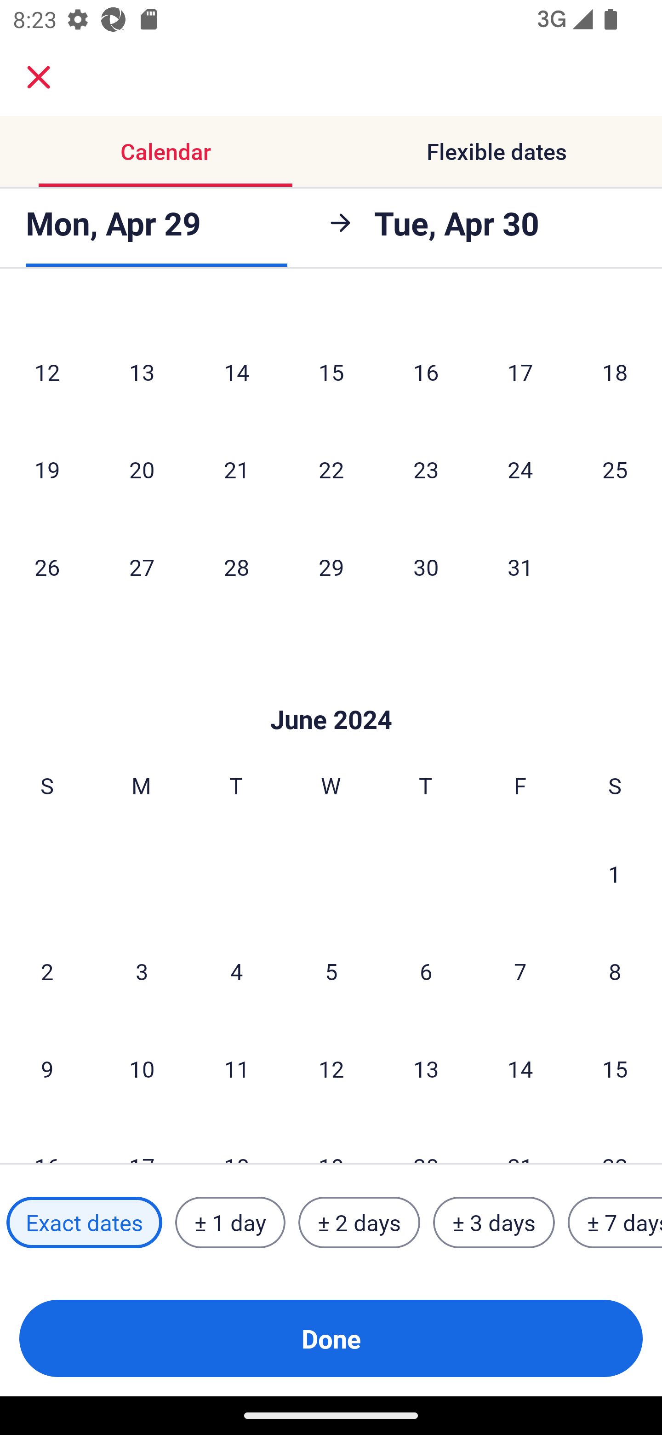  I want to click on 7 Friday, June 7, 2024, so click(520, 971).